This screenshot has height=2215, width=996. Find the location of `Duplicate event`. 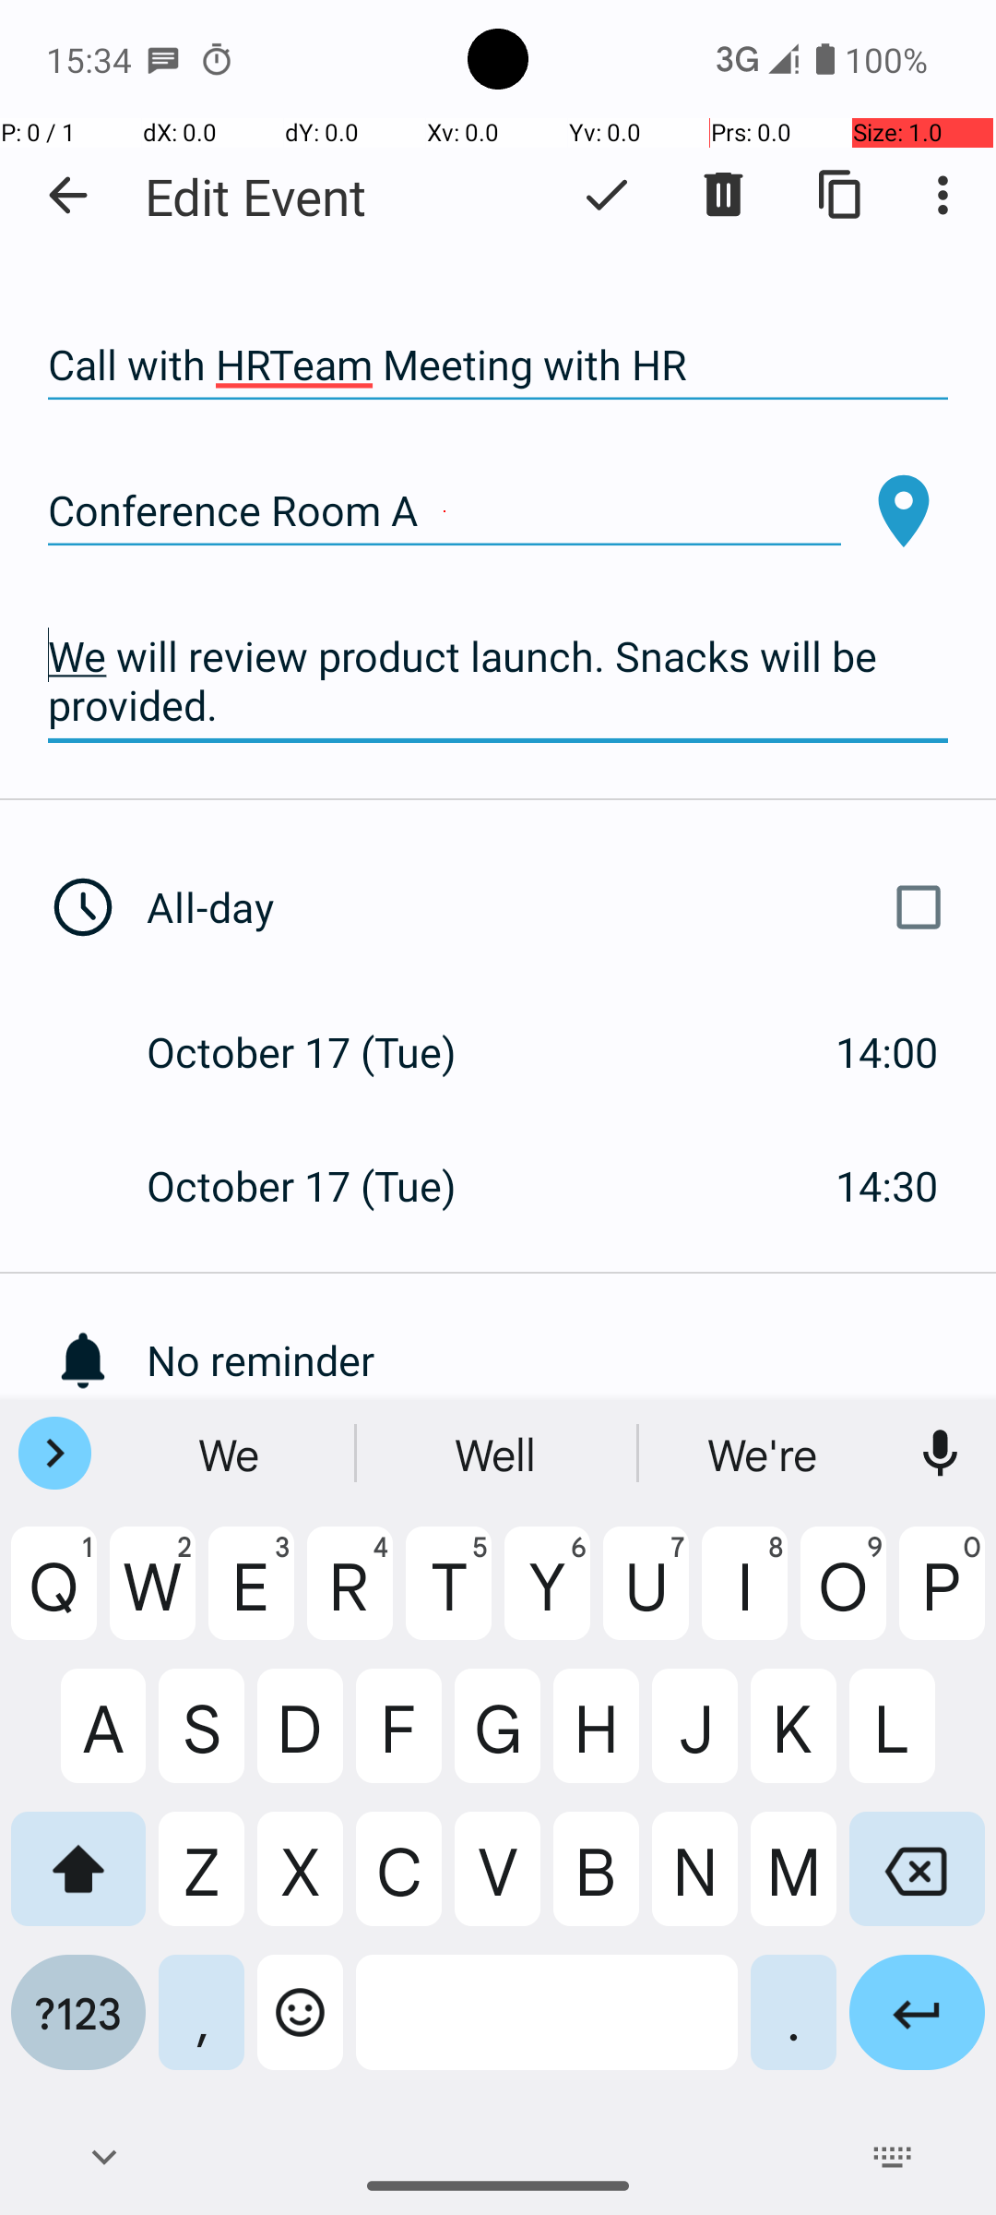

Duplicate event is located at coordinates (841, 195).